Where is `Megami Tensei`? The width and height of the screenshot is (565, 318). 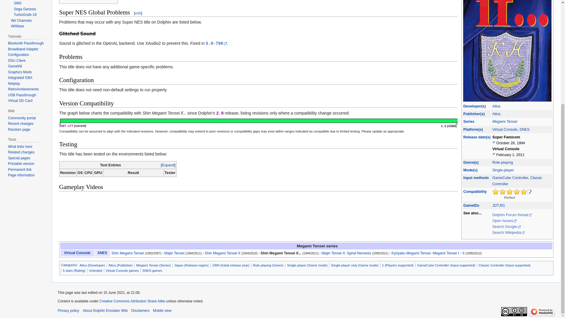
Megami Tensei is located at coordinates (505, 122).